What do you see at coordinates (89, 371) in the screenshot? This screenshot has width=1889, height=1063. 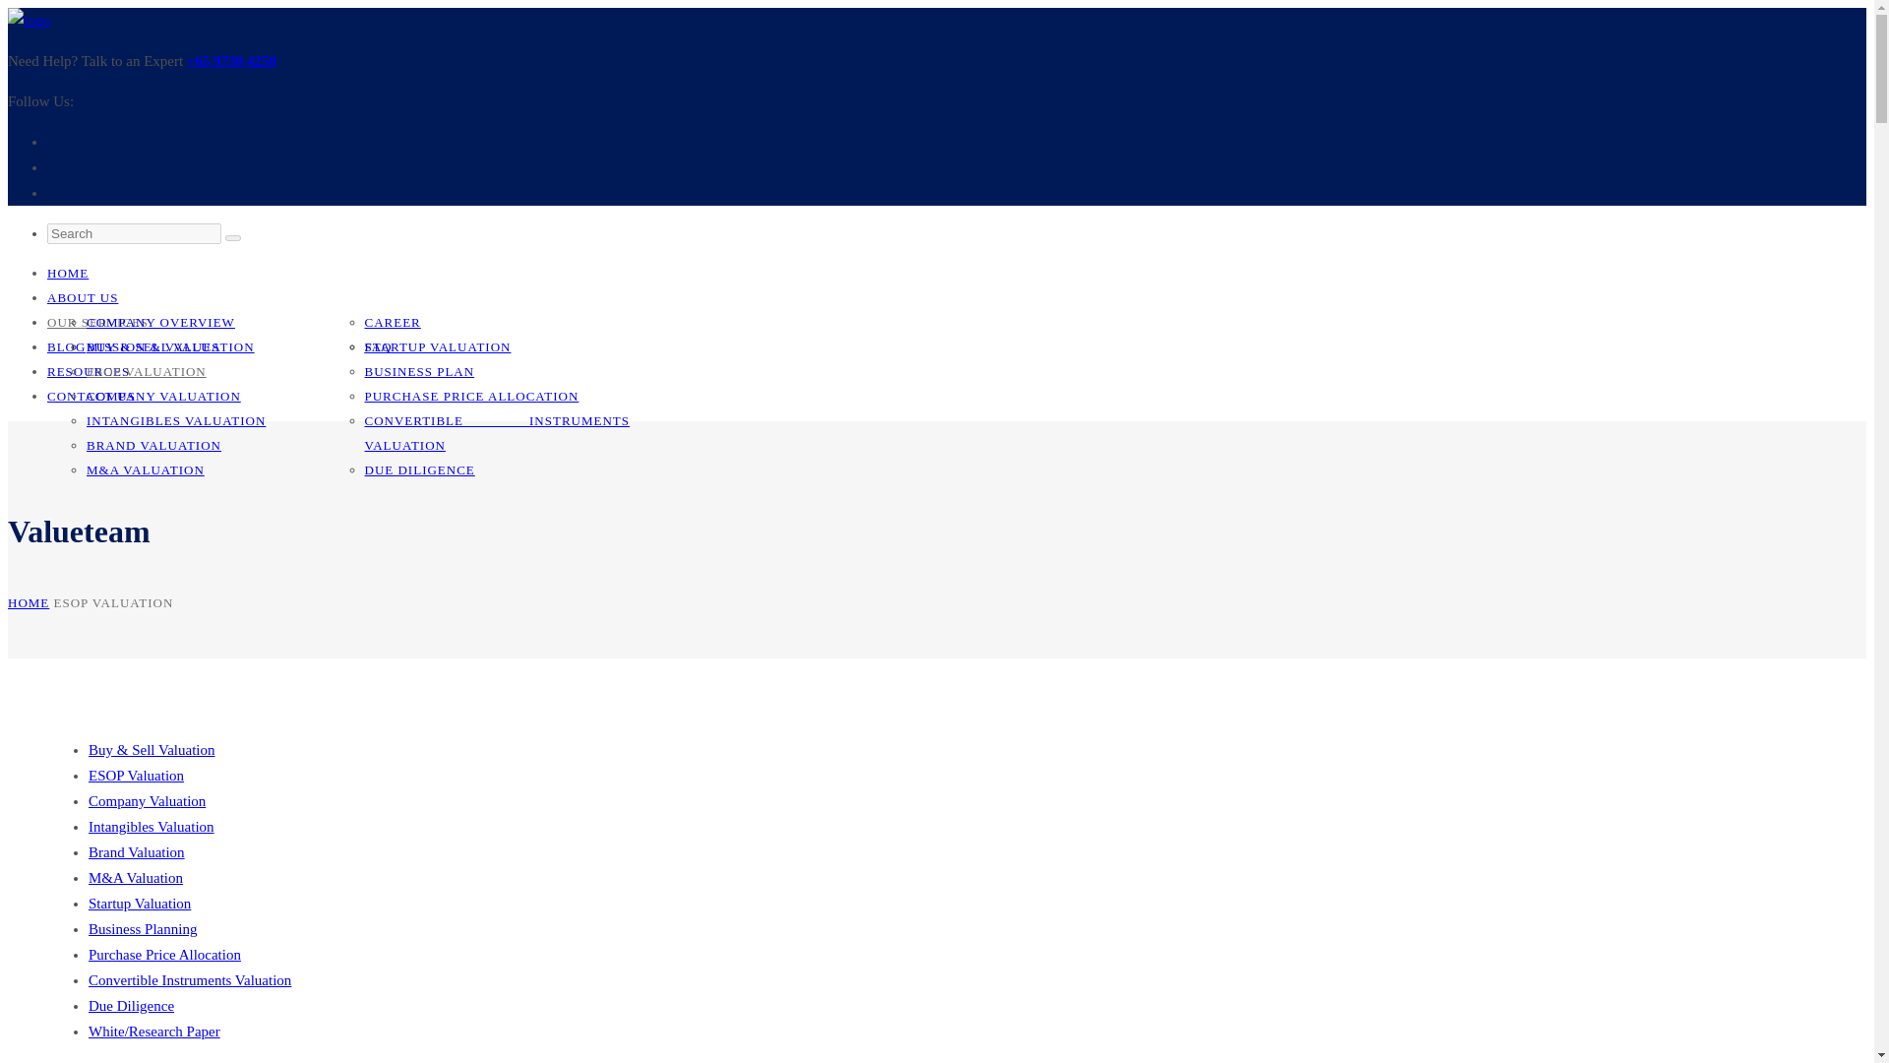 I see `RESOURCES` at bounding box center [89, 371].